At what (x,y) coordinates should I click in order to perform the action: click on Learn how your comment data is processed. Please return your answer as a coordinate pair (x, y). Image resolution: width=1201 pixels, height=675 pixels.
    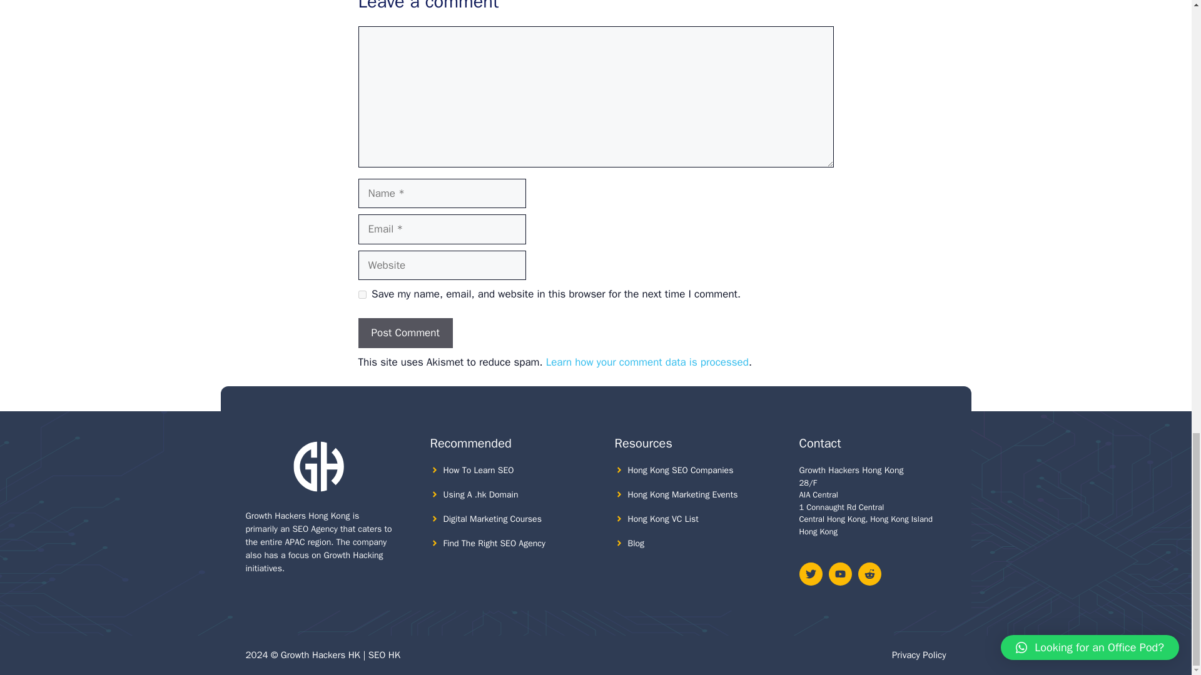
    Looking at the image, I should click on (647, 362).